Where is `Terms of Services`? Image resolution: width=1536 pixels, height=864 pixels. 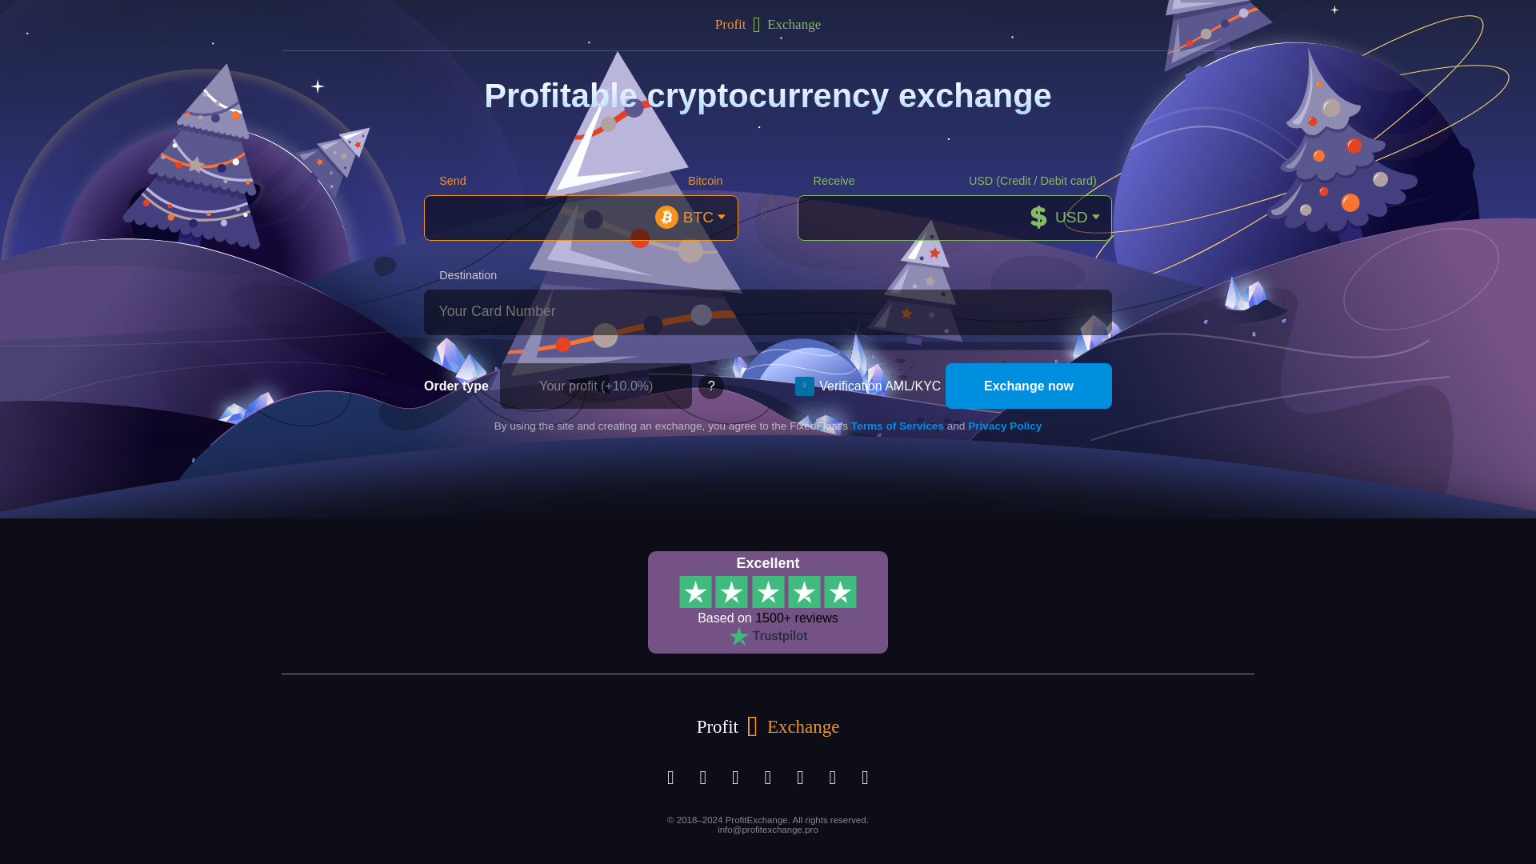 Terms of Services is located at coordinates (898, 426).